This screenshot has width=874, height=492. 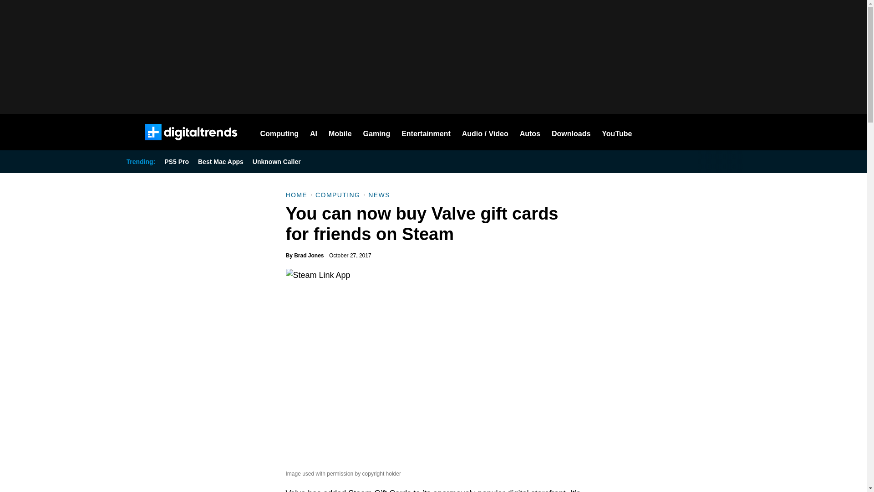 What do you see at coordinates (377, 132) in the screenshot?
I see `Gaming` at bounding box center [377, 132].